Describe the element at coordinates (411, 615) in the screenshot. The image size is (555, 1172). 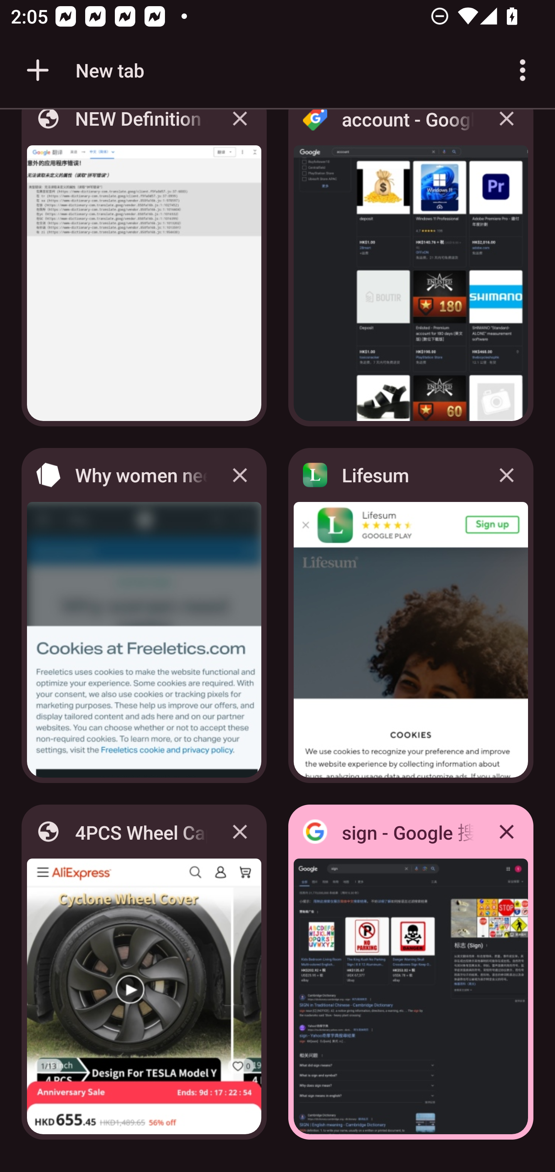
I see `Lifesum Lifesum, tab Close Lifesum tab` at that location.